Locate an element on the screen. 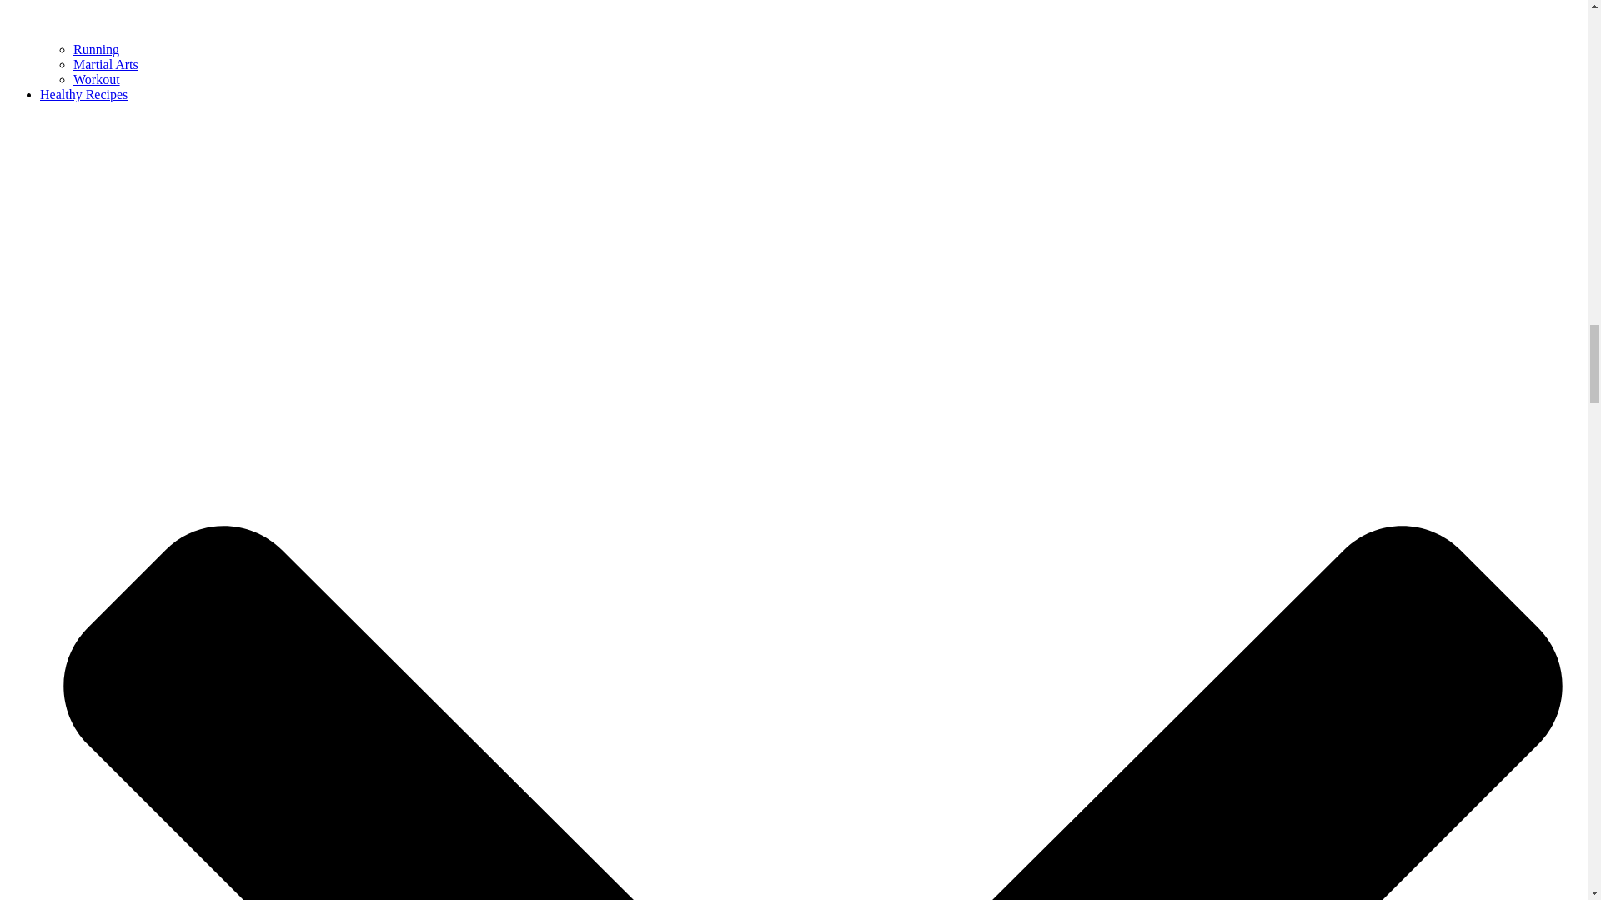 The image size is (1601, 900). Healthy Recipes is located at coordinates (83, 94).